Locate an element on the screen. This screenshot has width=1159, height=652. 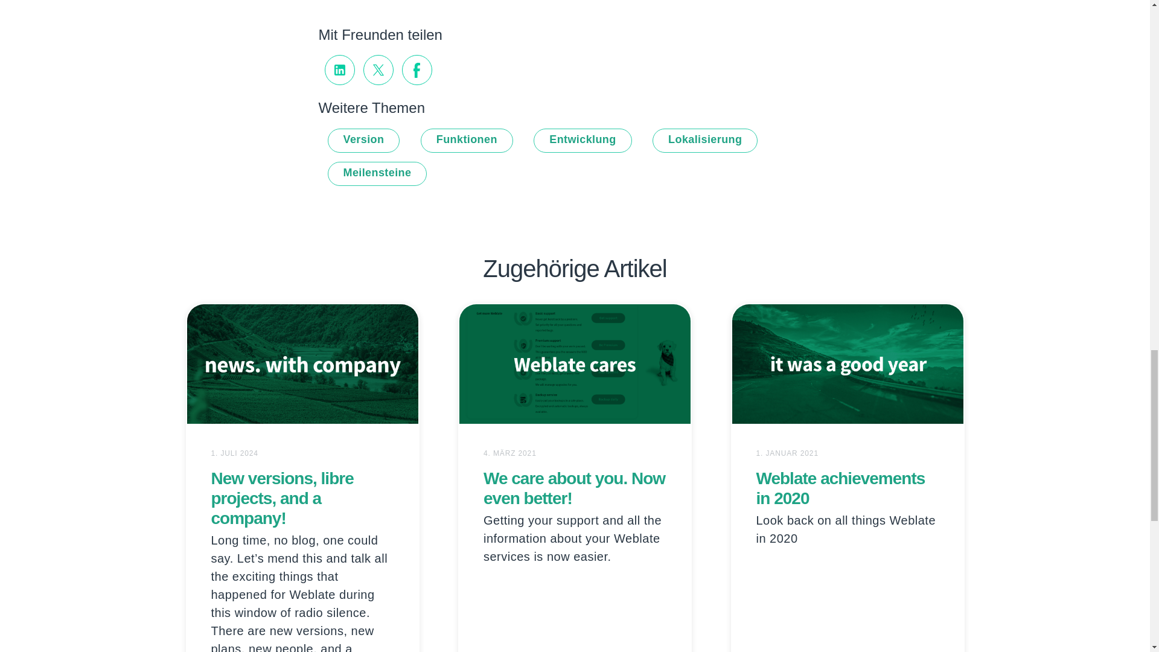
Meilensteine is located at coordinates (377, 173).